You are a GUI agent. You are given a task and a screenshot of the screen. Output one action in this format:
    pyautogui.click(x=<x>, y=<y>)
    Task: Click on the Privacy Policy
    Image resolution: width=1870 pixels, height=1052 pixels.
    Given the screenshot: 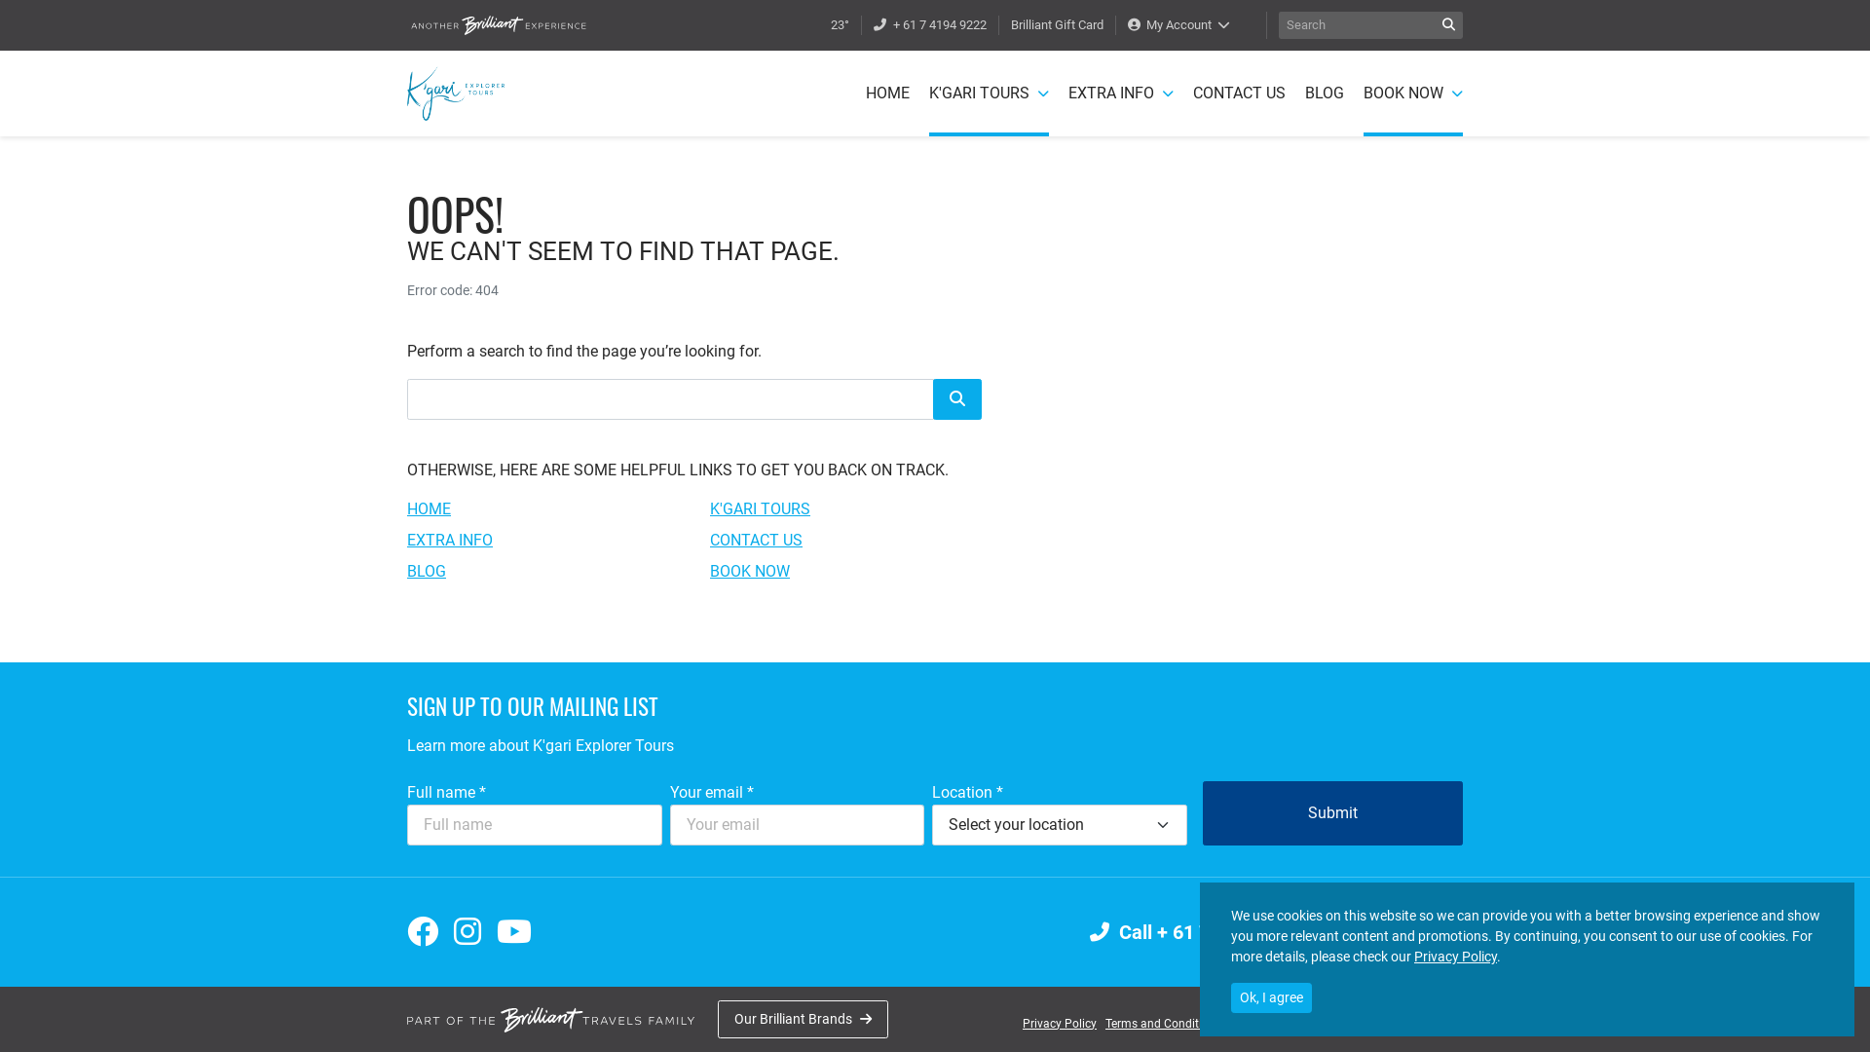 What is the action you would take?
    pyautogui.click(x=1060, y=1023)
    